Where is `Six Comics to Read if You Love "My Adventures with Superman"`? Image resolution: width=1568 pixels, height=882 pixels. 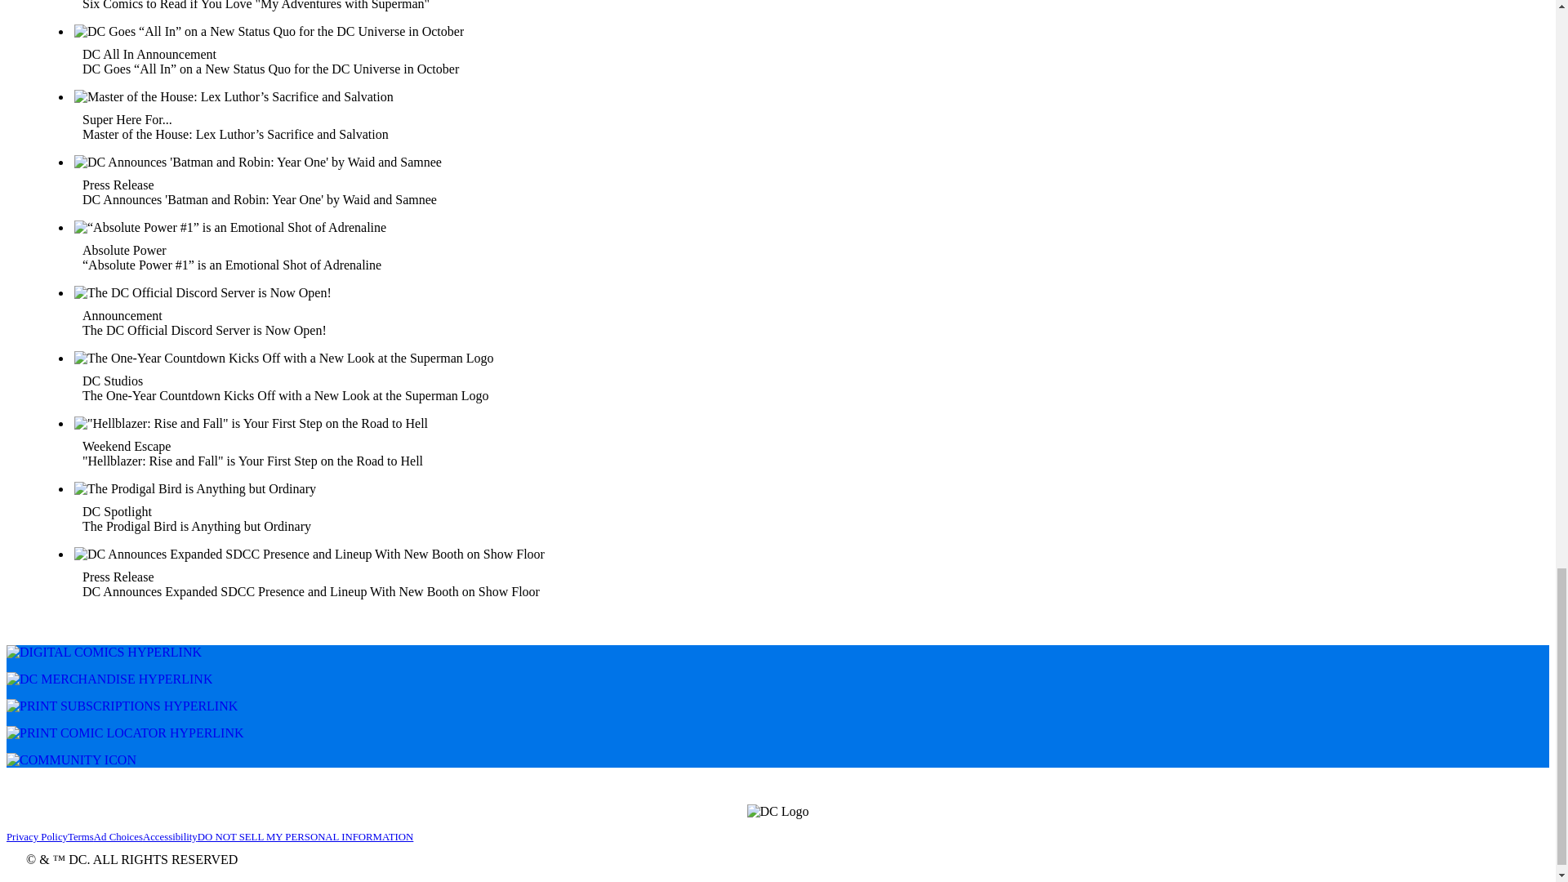 Six Comics to Read if You Love "My Adventures with Superman" is located at coordinates (262, 6).